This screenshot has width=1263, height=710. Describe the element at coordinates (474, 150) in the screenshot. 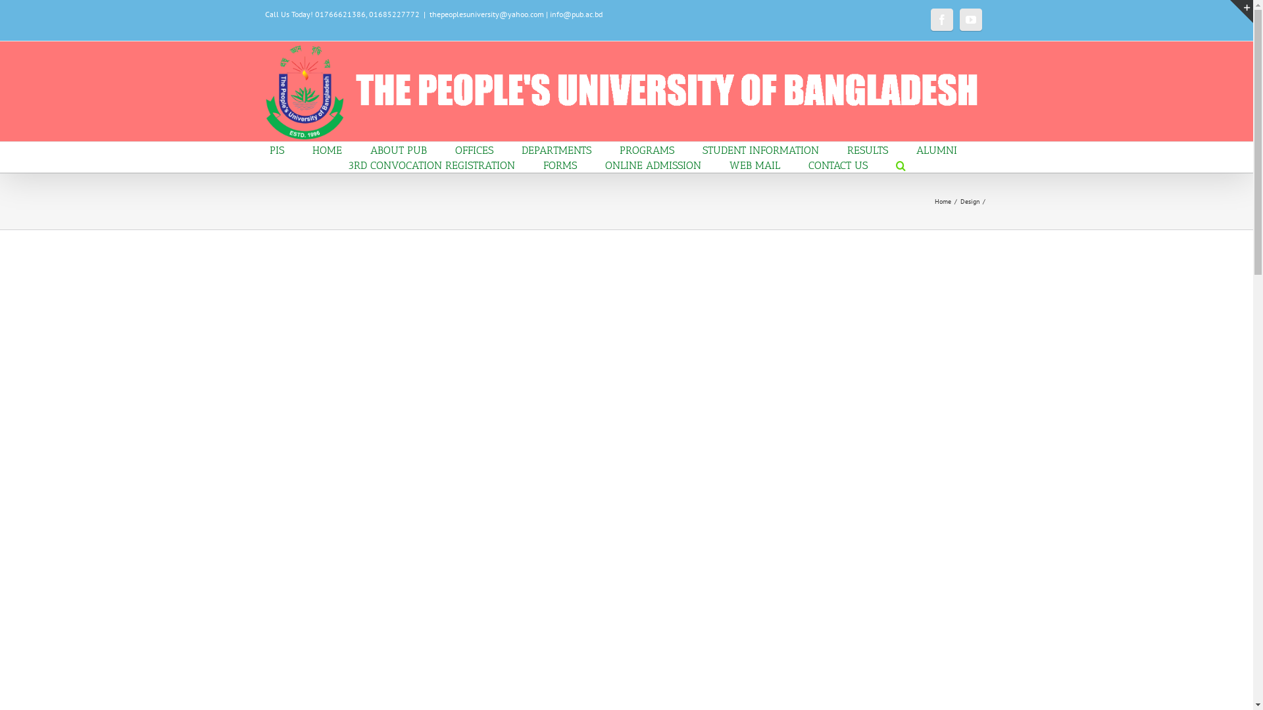

I see `OFFICES` at that location.